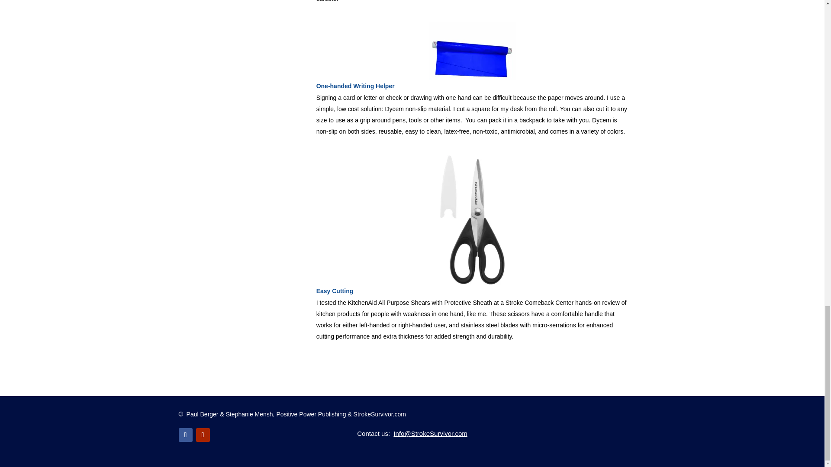  Describe the element at coordinates (202, 435) in the screenshot. I see `Follow on Youtube` at that location.